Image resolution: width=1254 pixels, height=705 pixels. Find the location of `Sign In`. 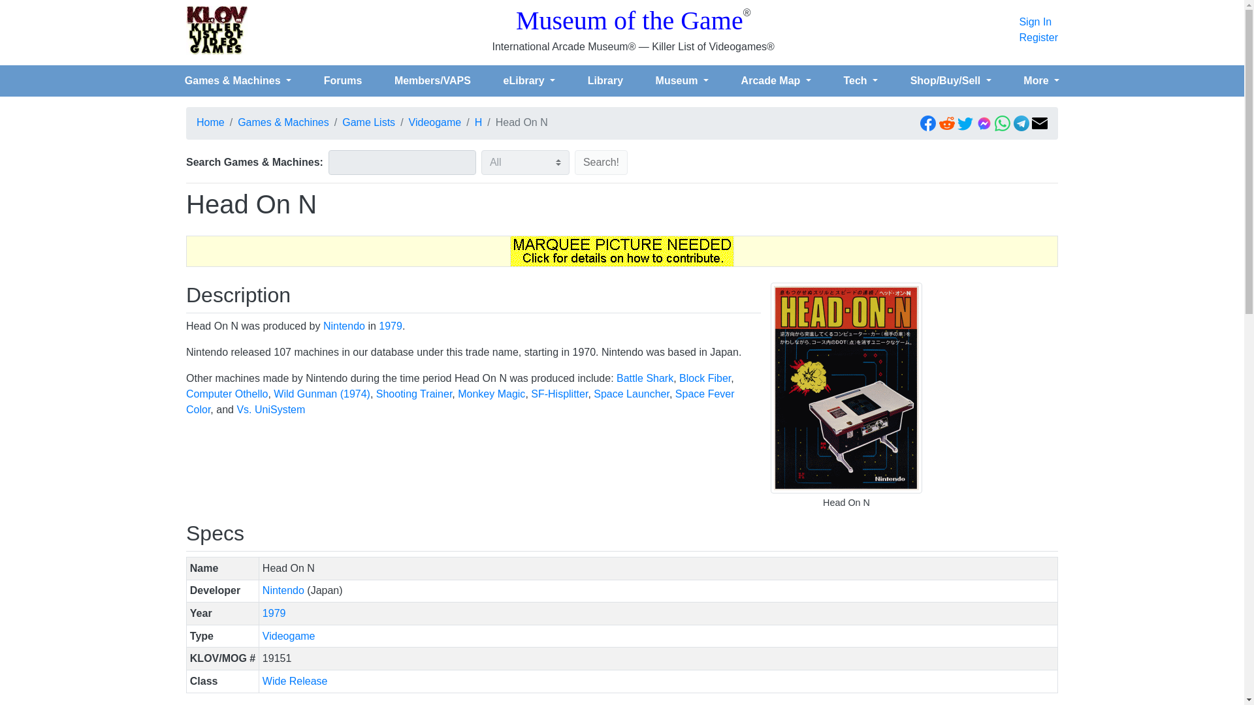

Sign In is located at coordinates (1038, 22).